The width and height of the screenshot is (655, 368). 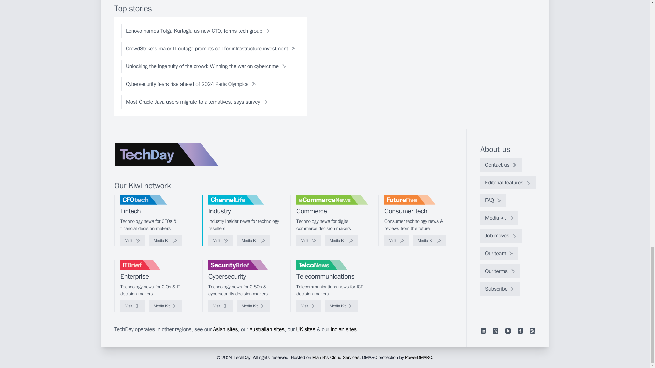 What do you see at coordinates (308, 241) in the screenshot?
I see `Visit` at bounding box center [308, 241].